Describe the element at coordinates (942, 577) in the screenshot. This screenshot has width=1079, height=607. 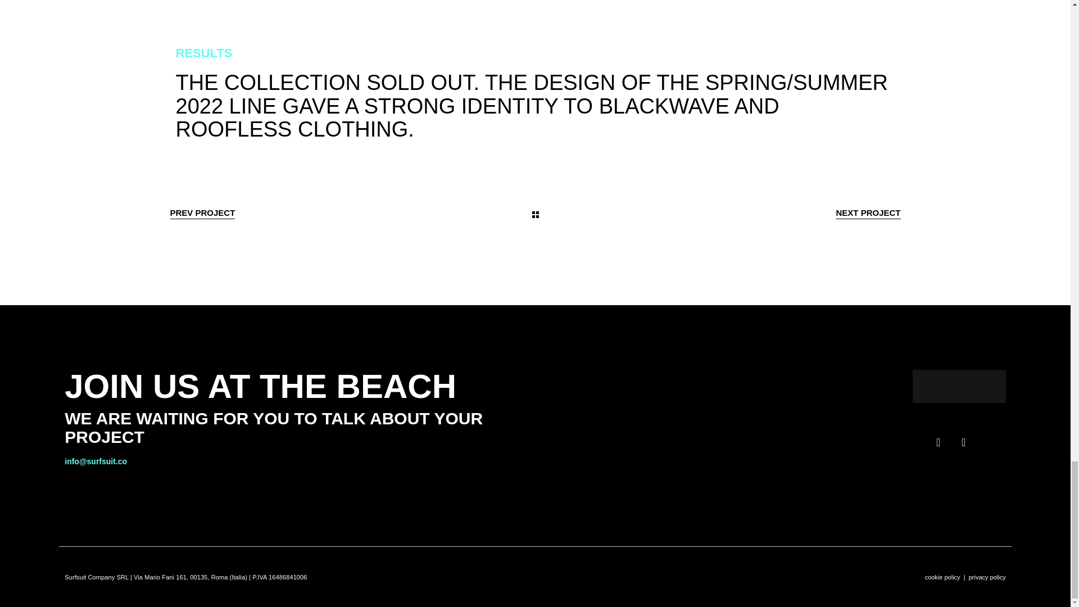
I see `cookie policy` at that location.